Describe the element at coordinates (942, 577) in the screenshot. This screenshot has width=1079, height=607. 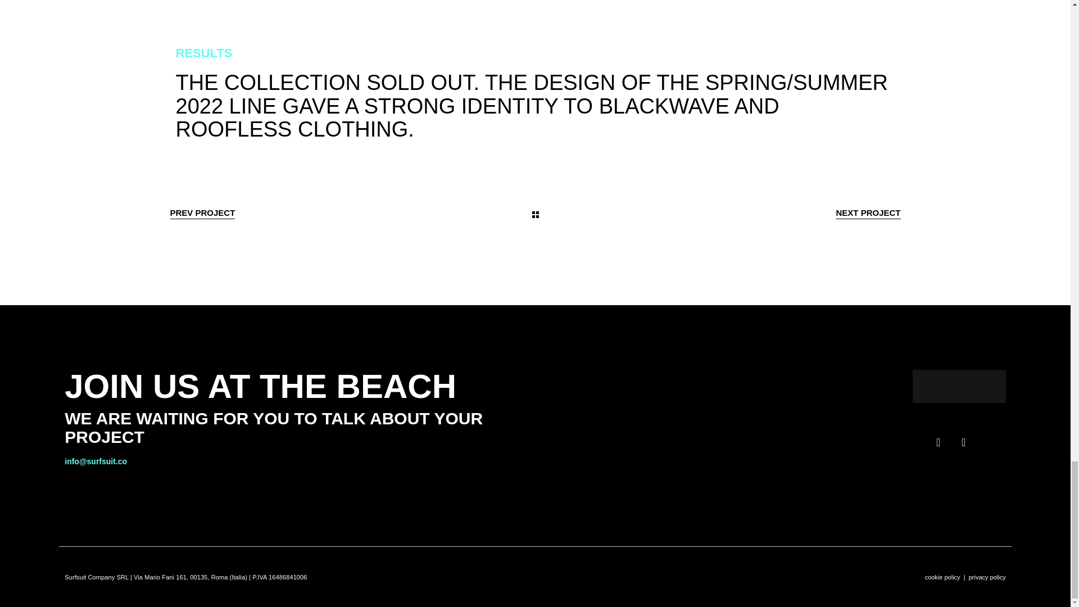
I see `cookie policy` at that location.